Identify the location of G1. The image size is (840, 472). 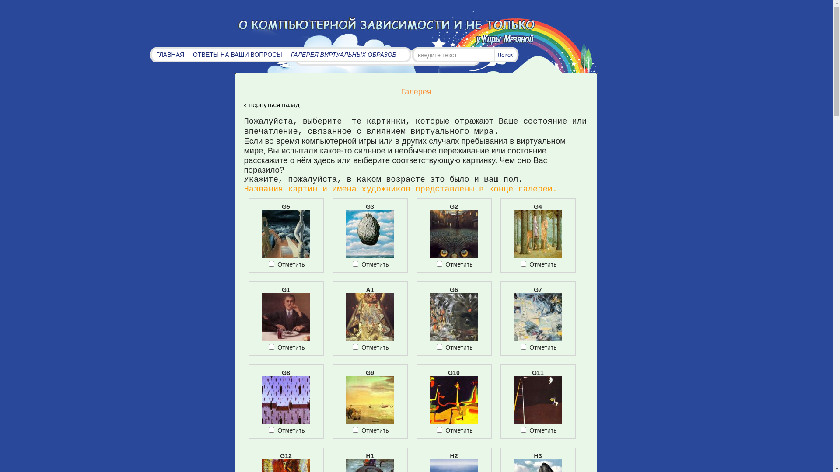
(286, 339).